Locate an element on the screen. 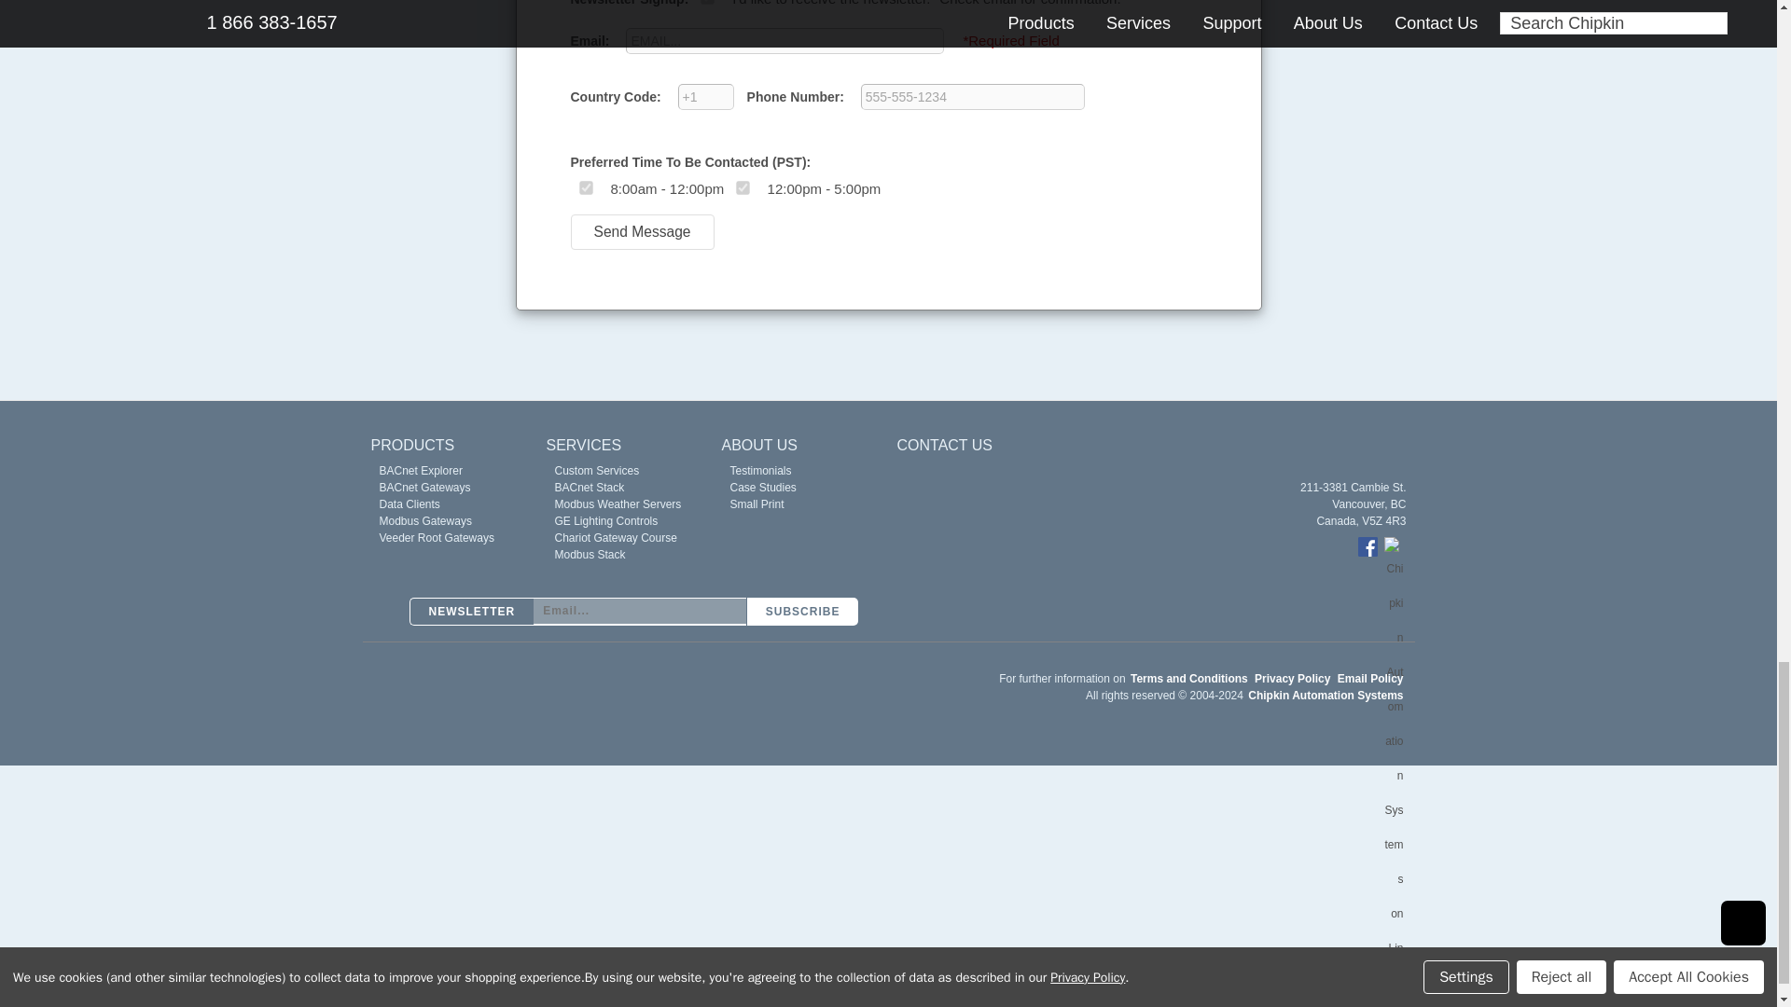  8:00am - 12:00pm is located at coordinates (584, 186).